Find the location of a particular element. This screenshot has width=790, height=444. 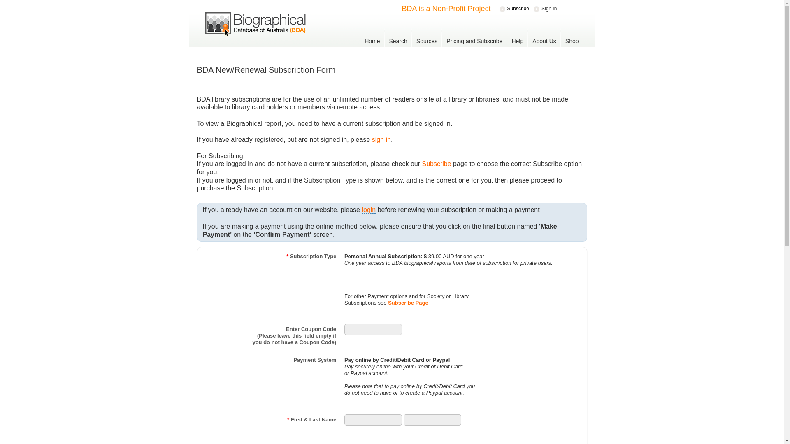

About Us is located at coordinates (544, 41).